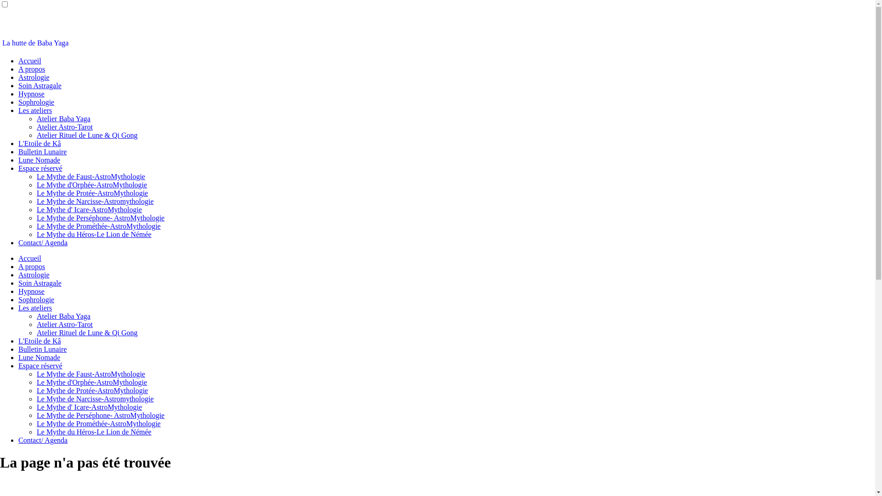 The image size is (882, 496). What do you see at coordinates (32, 266) in the screenshot?
I see `A propos` at bounding box center [32, 266].